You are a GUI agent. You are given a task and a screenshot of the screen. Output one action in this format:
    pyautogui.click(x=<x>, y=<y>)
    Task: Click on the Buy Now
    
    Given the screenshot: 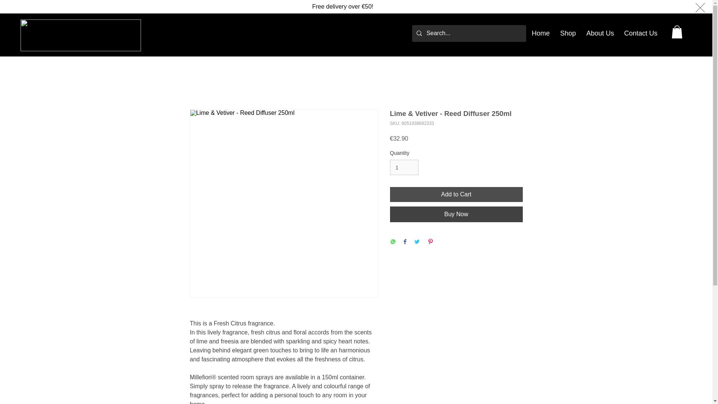 What is the action you would take?
    pyautogui.click(x=456, y=214)
    